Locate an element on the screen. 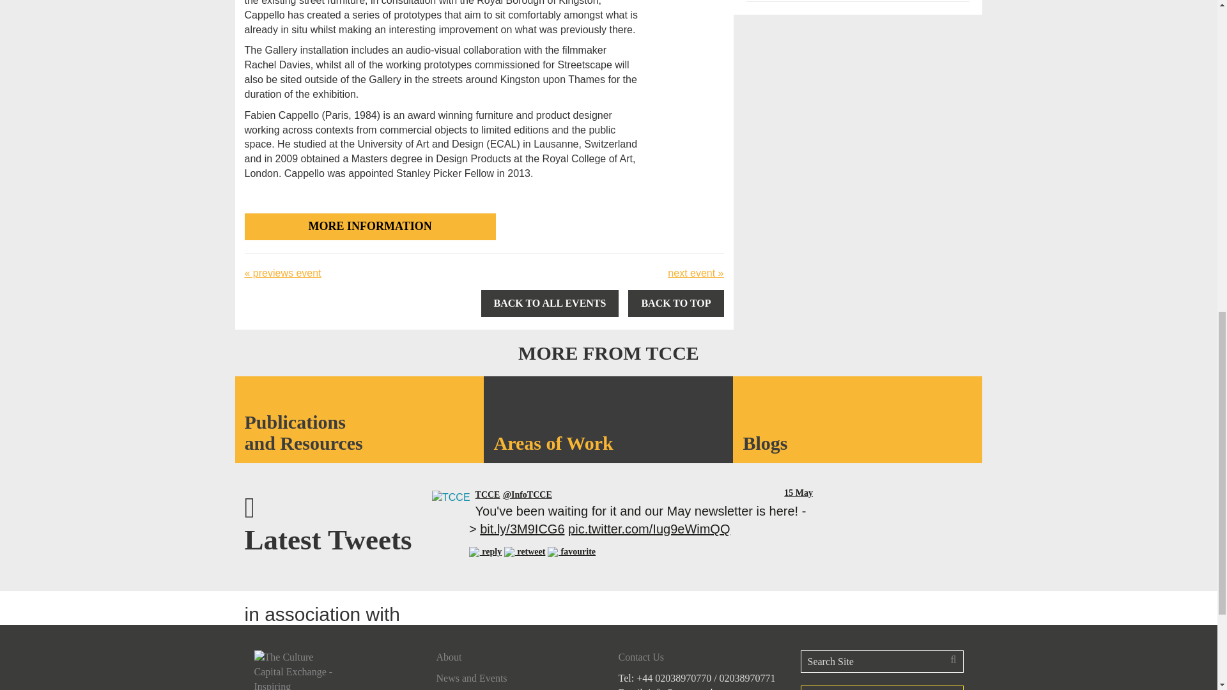 Image resolution: width=1227 pixels, height=690 pixels. favourite is located at coordinates (571, 551).